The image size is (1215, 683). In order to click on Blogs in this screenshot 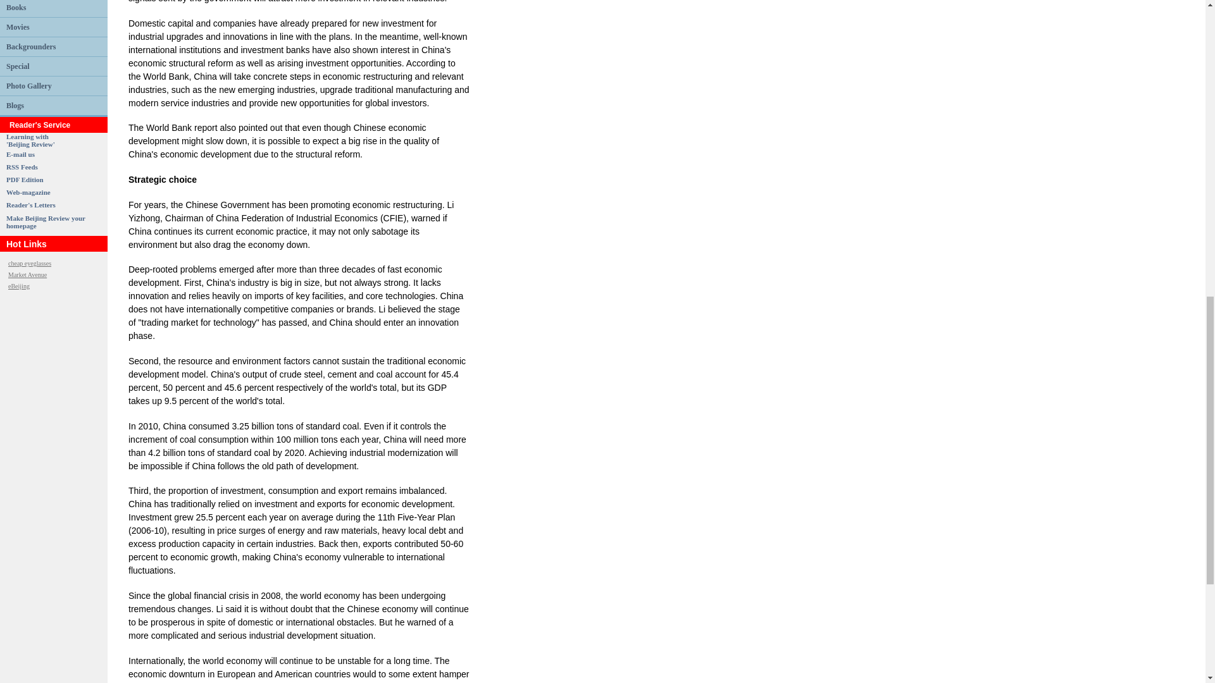, I will do `click(29, 85)`.